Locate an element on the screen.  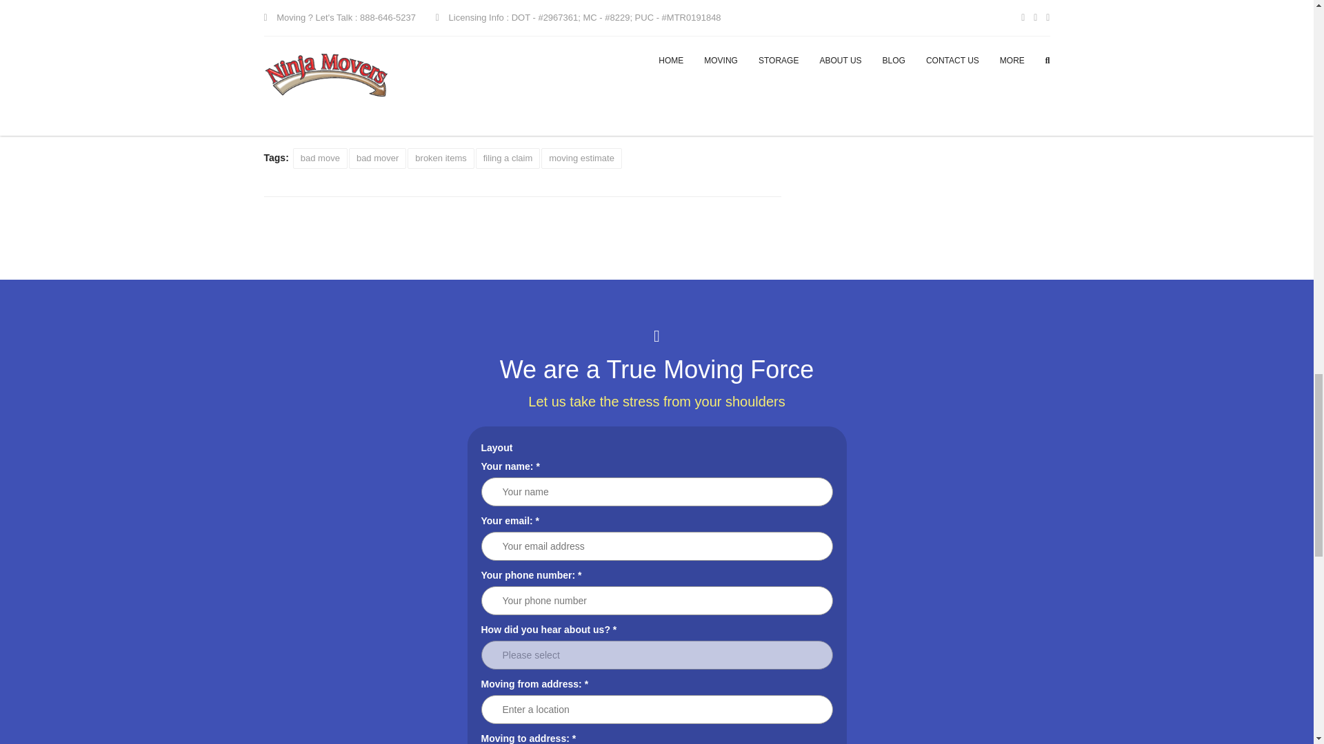
bad mover is located at coordinates (378, 158).